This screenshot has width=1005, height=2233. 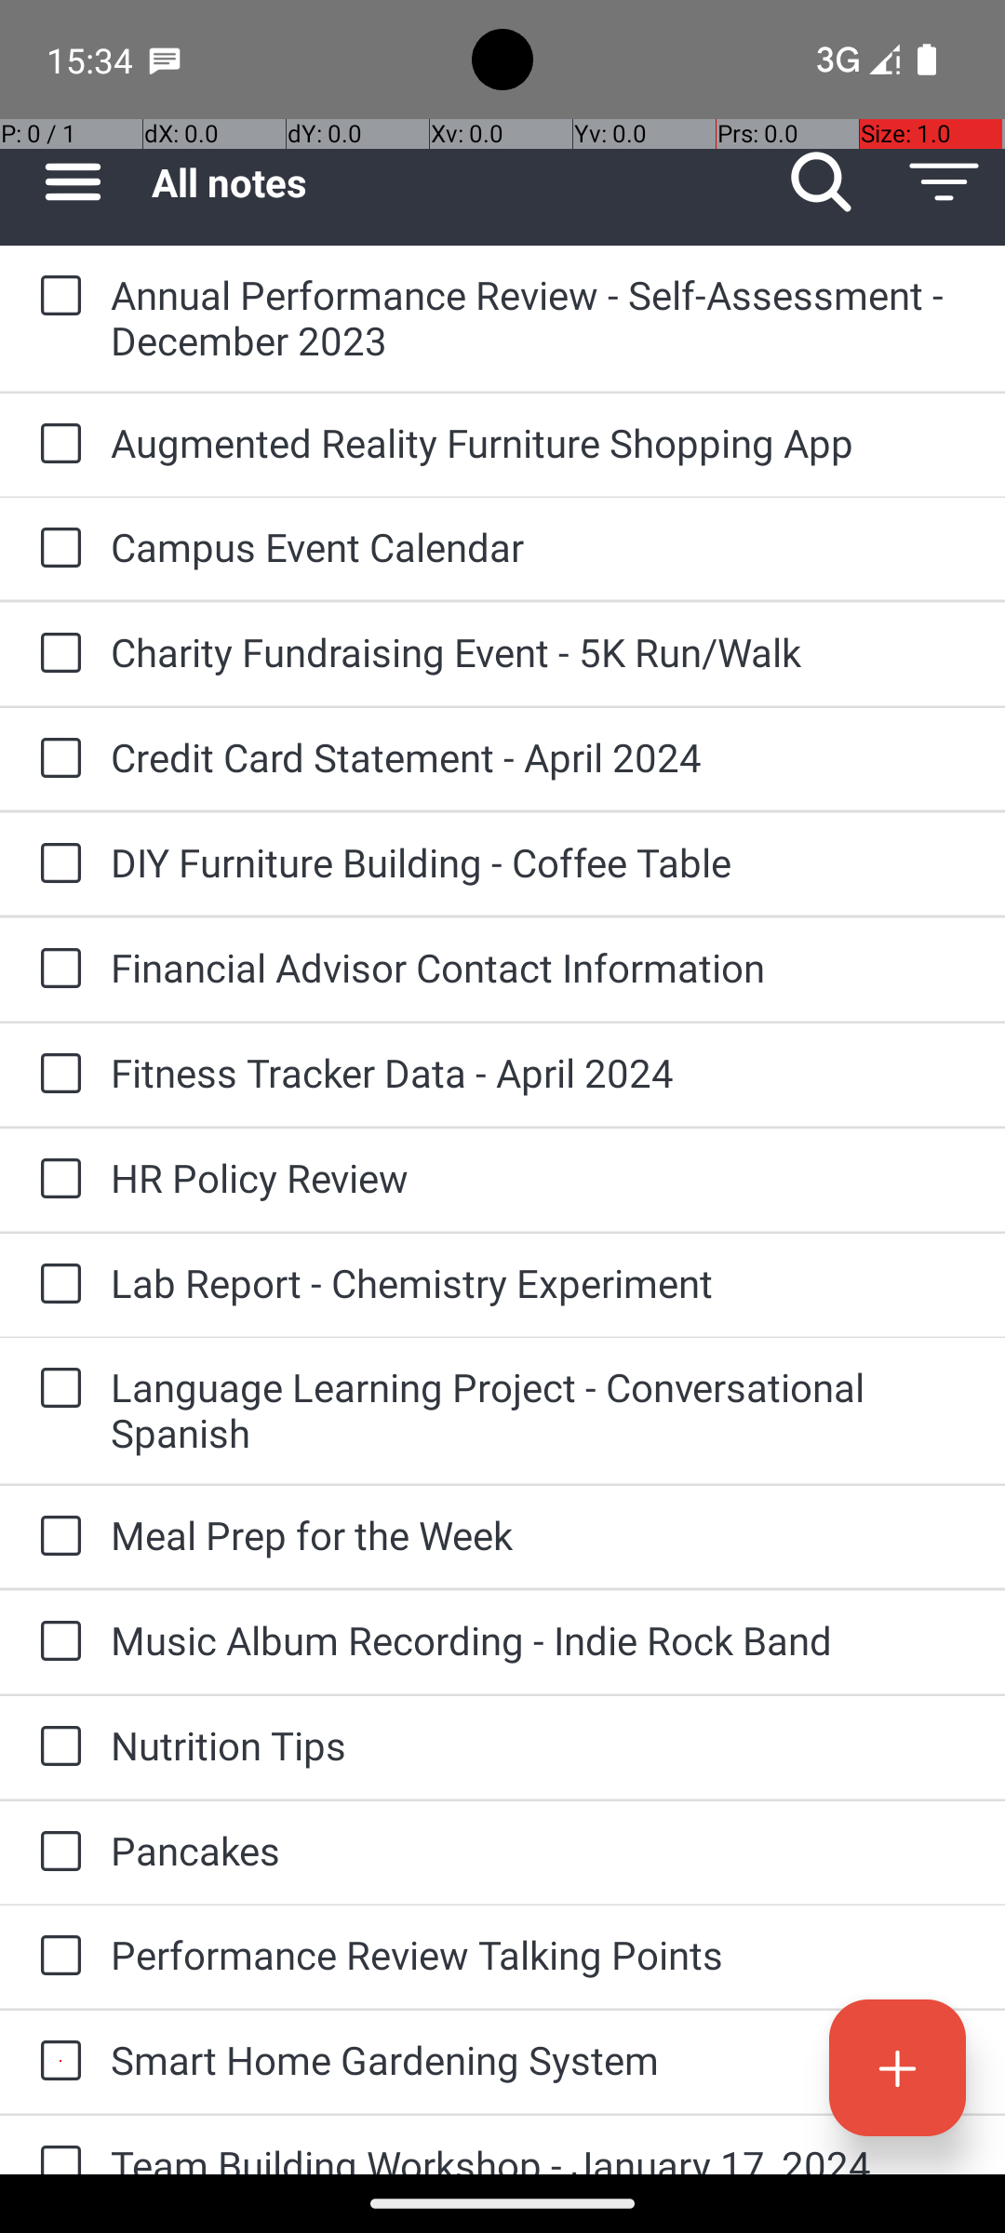 What do you see at coordinates (56, 1075) in the screenshot?
I see `to-do: Fitness Tracker Data - April 2024` at bounding box center [56, 1075].